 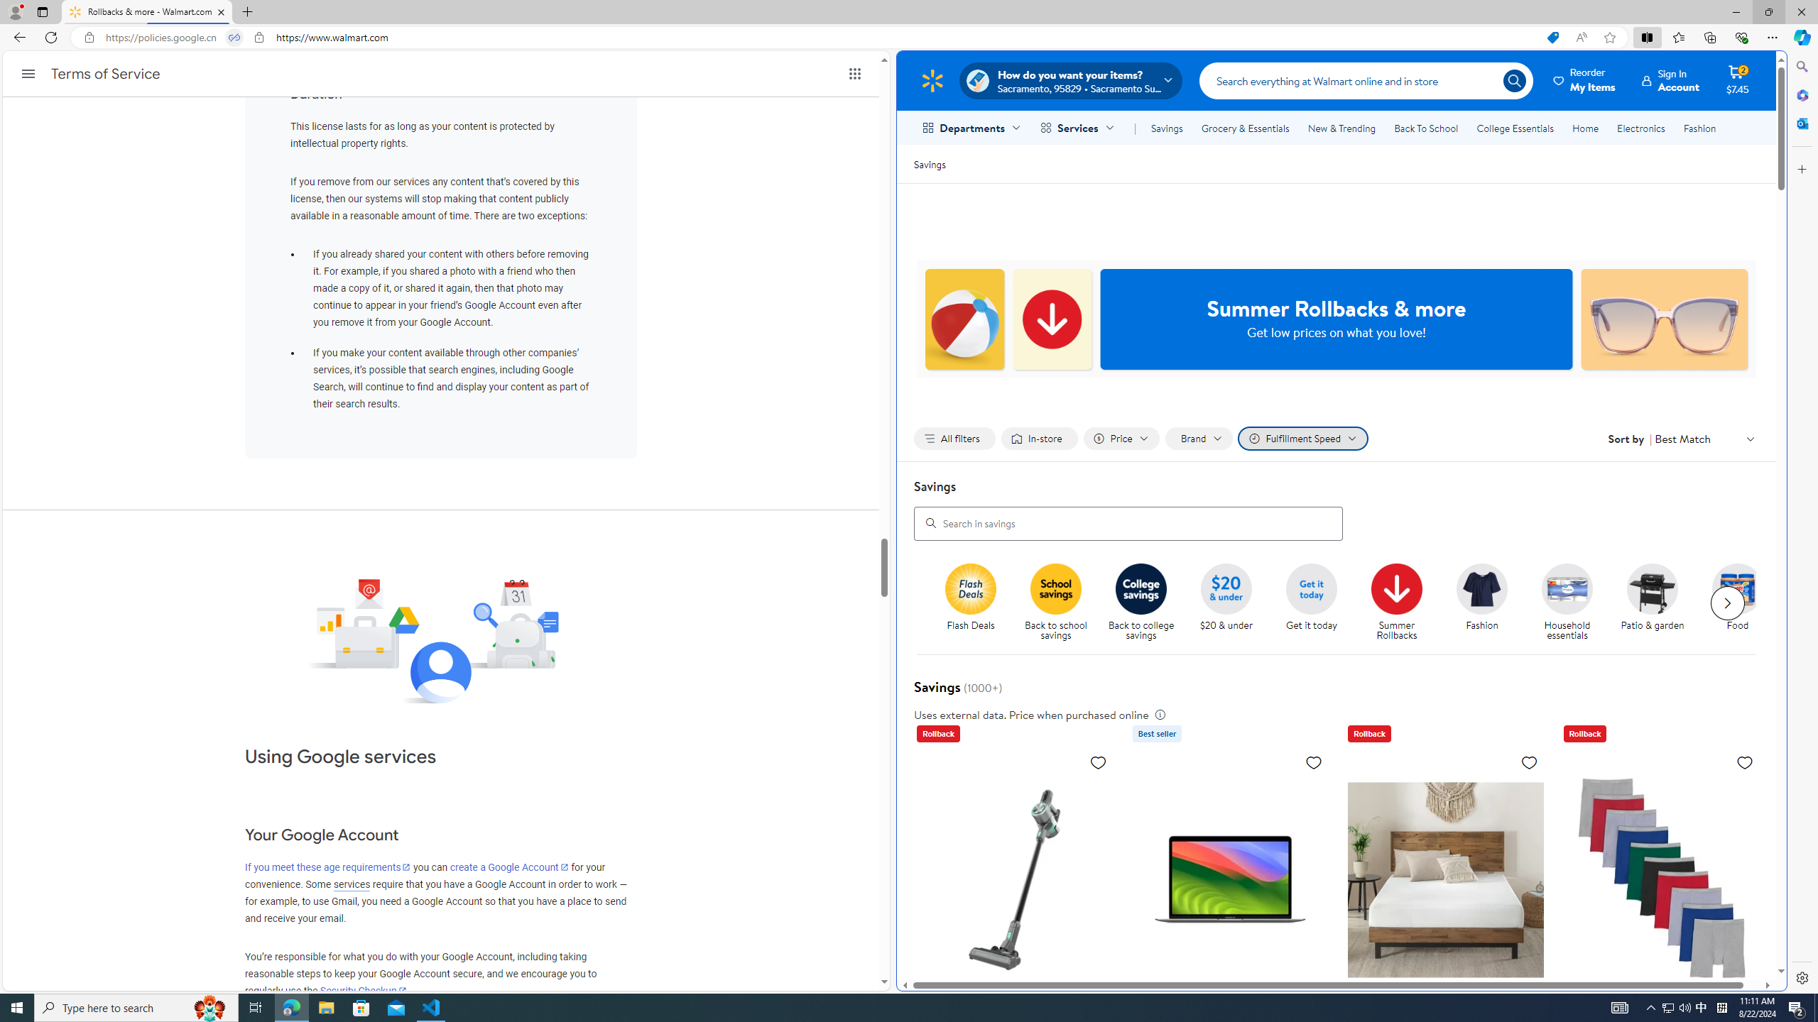 I want to click on $20 & under, so click(x=1231, y=603).